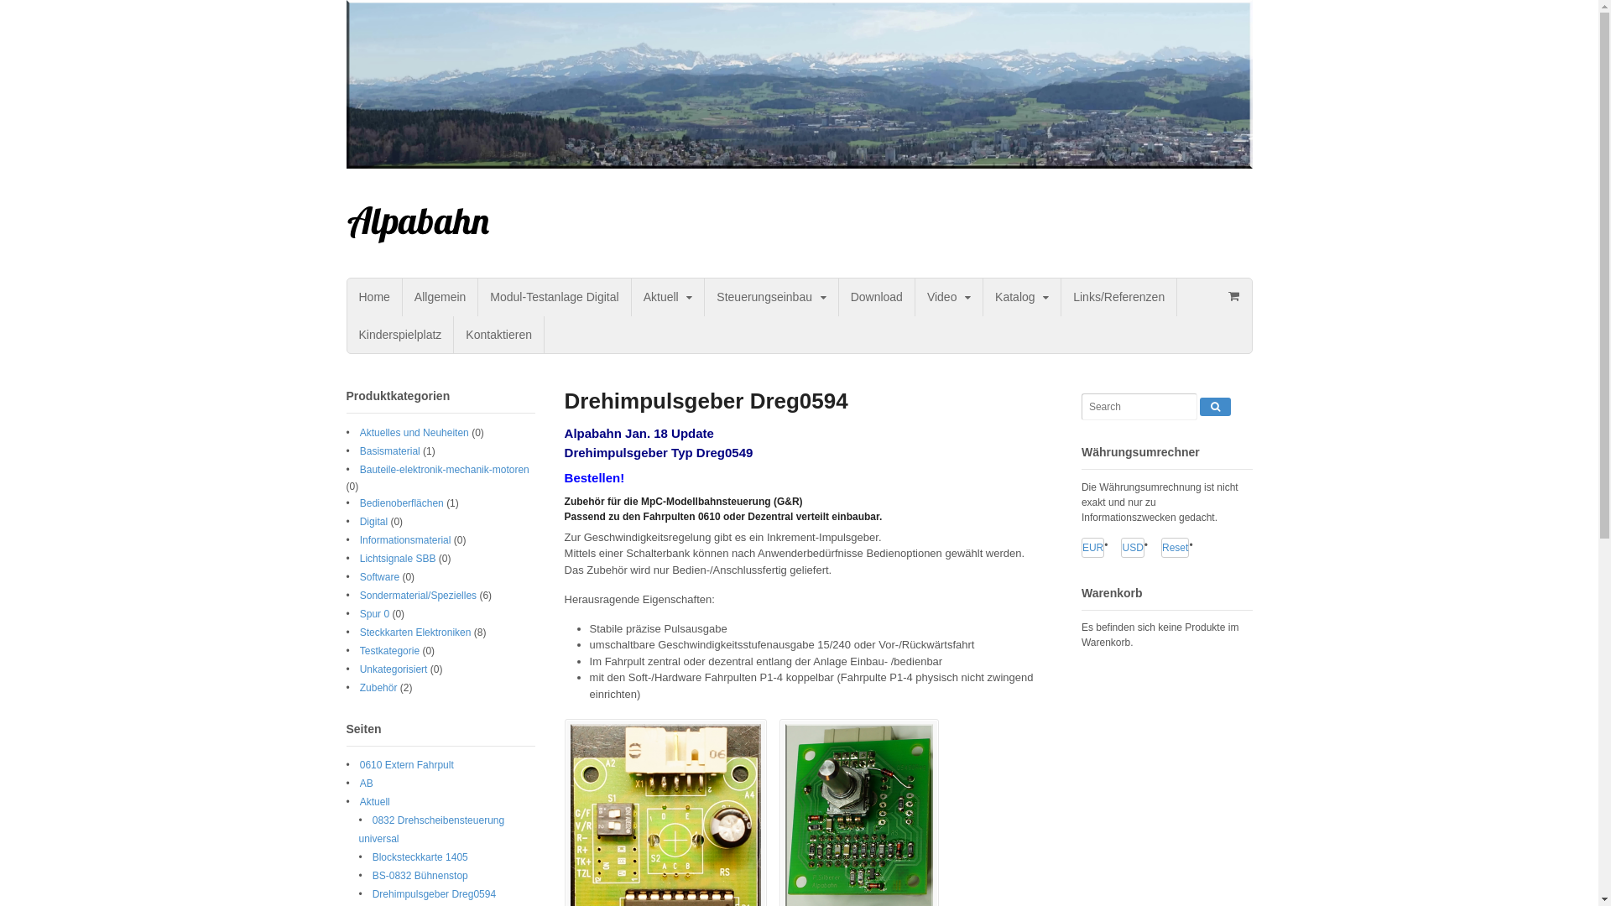 This screenshot has height=906, width=1611. I want to click on Search, so click(1215, 407).